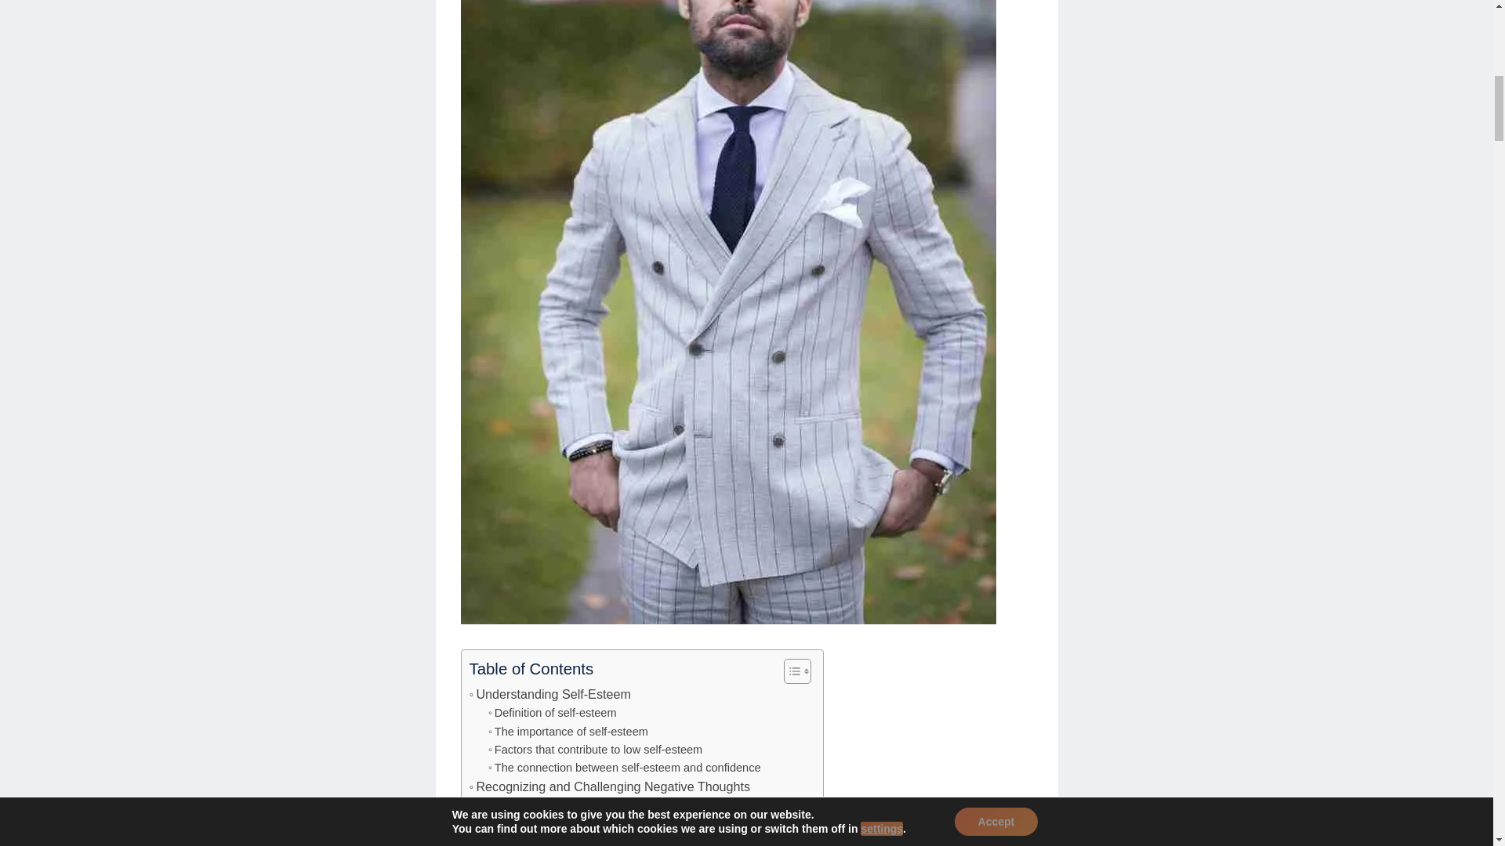 The image size is (1505, 846). Describe the element at coordinates (552, 713) in the screenshot. I see `Definition of self-esteem` at that location.